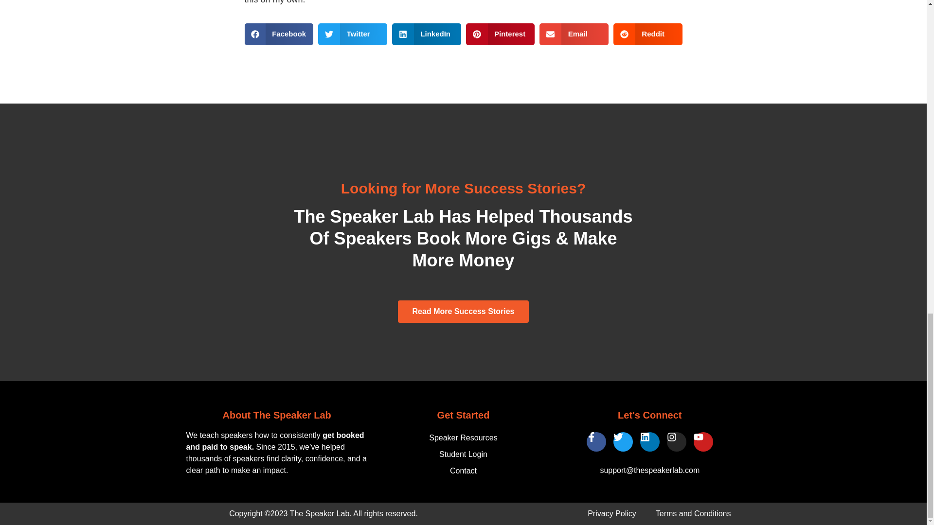 The height and width of the screenshot is (525, 934). I want to click on Read More Success Stories, so click(463, 311).